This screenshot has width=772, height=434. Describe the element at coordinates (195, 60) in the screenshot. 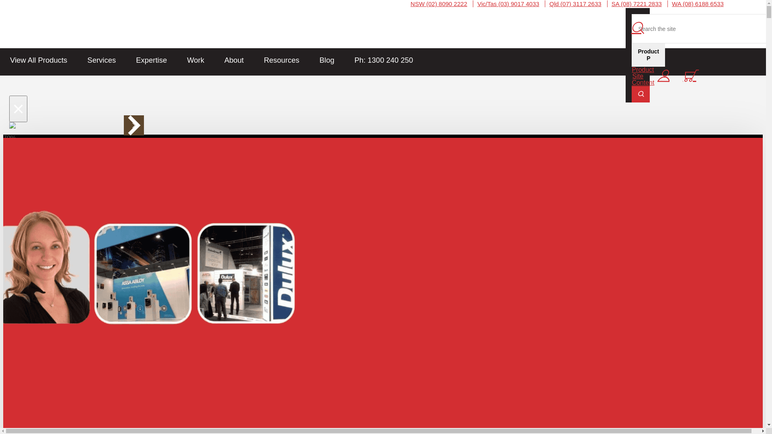

I see `Work` at that location.